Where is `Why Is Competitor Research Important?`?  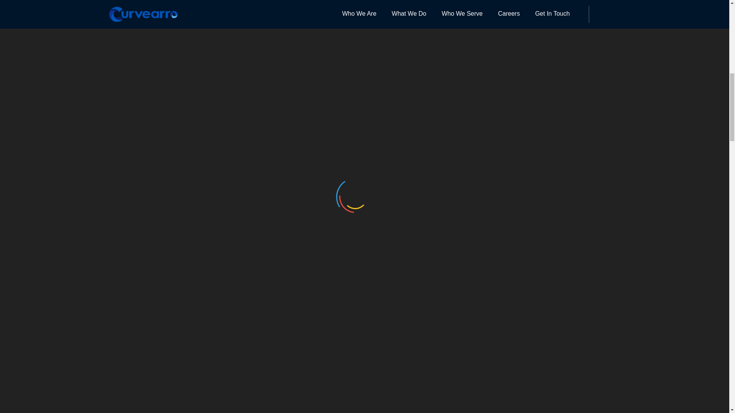 Why Is Competitor Research Important? is located at coordinates (548, 149).